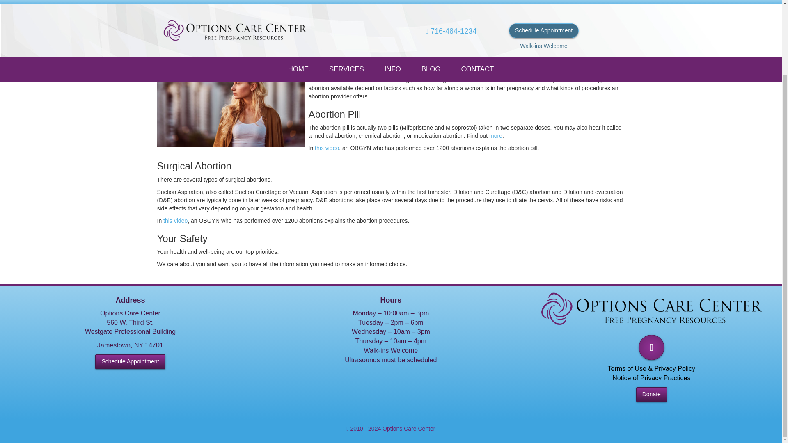  What do you see at coordinates (175, 221) in the screenshot?
I see `this video` at bounding box center [175, 221].